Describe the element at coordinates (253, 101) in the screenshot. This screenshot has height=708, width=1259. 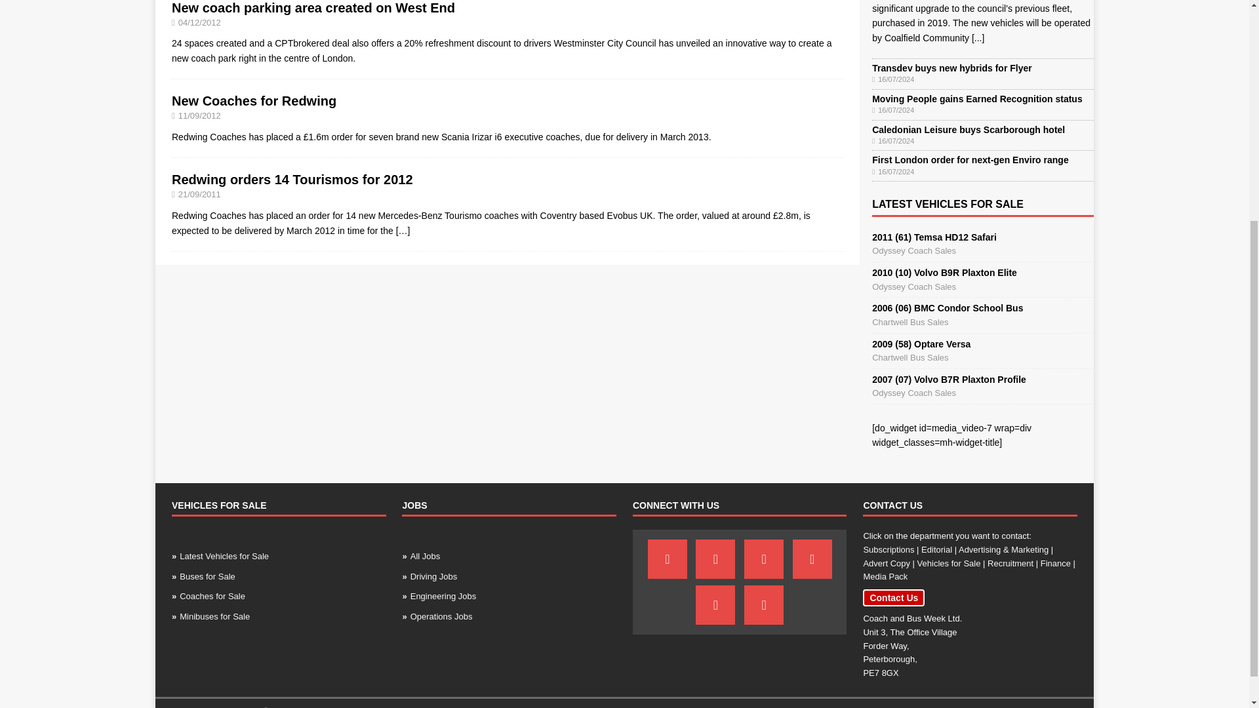
I see `New Coaches for Redwing` at that location.